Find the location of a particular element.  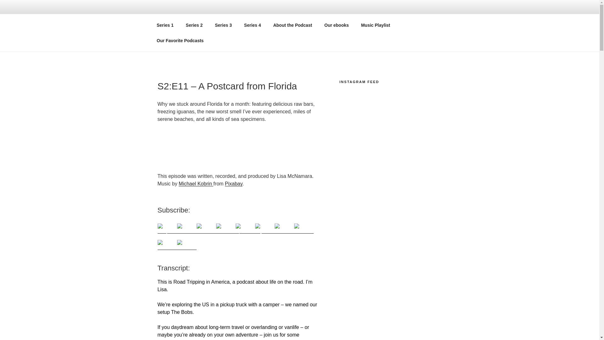

Michael Kobrin is located at coordinates (196, 183).